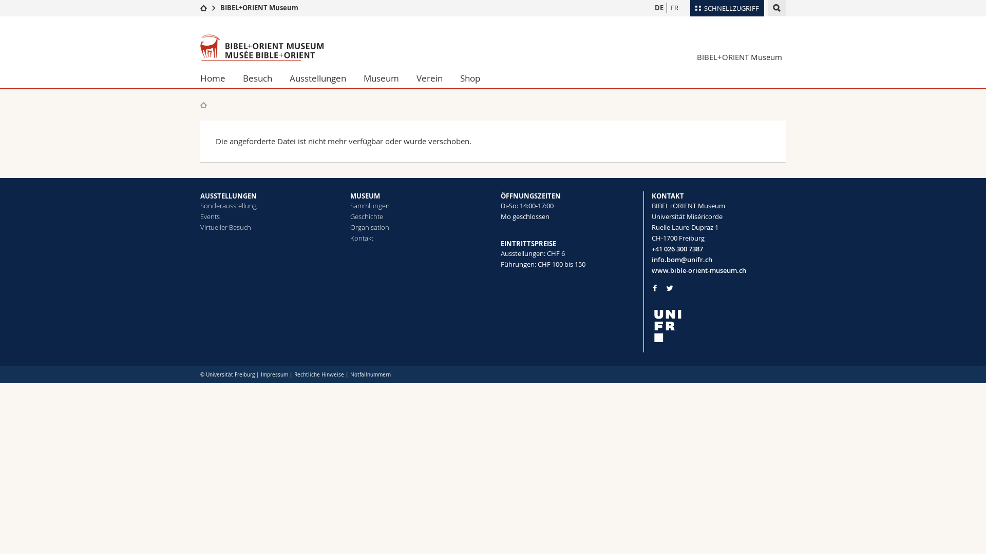 The image size is (986, 554). Describe the element at coordinates (429, 78) in the screenshot. I see `Verein` at that location.